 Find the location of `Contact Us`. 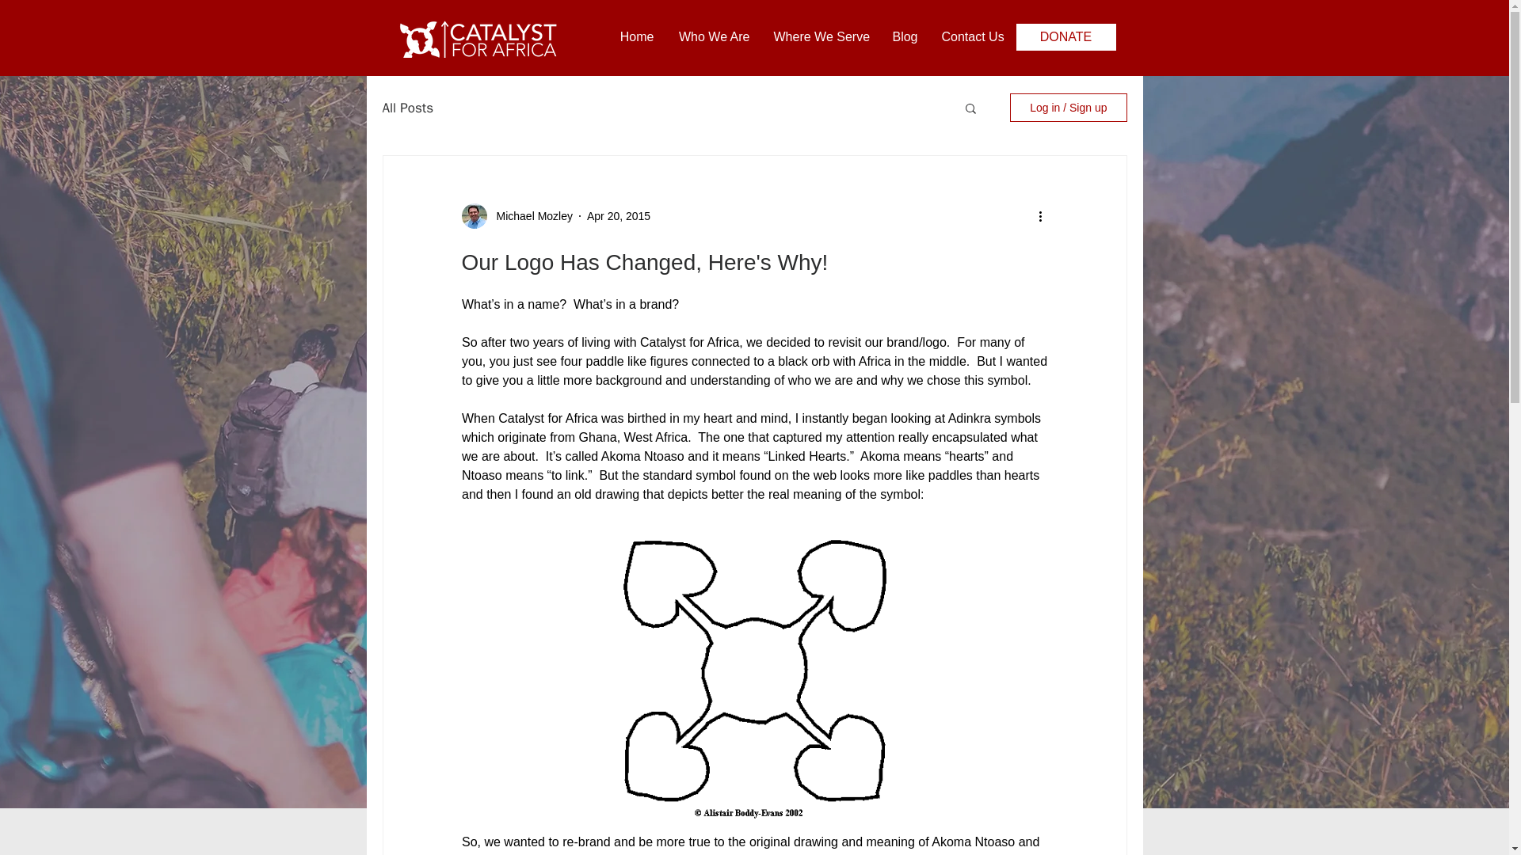

Contact Us is located at coordinates (973, 36).